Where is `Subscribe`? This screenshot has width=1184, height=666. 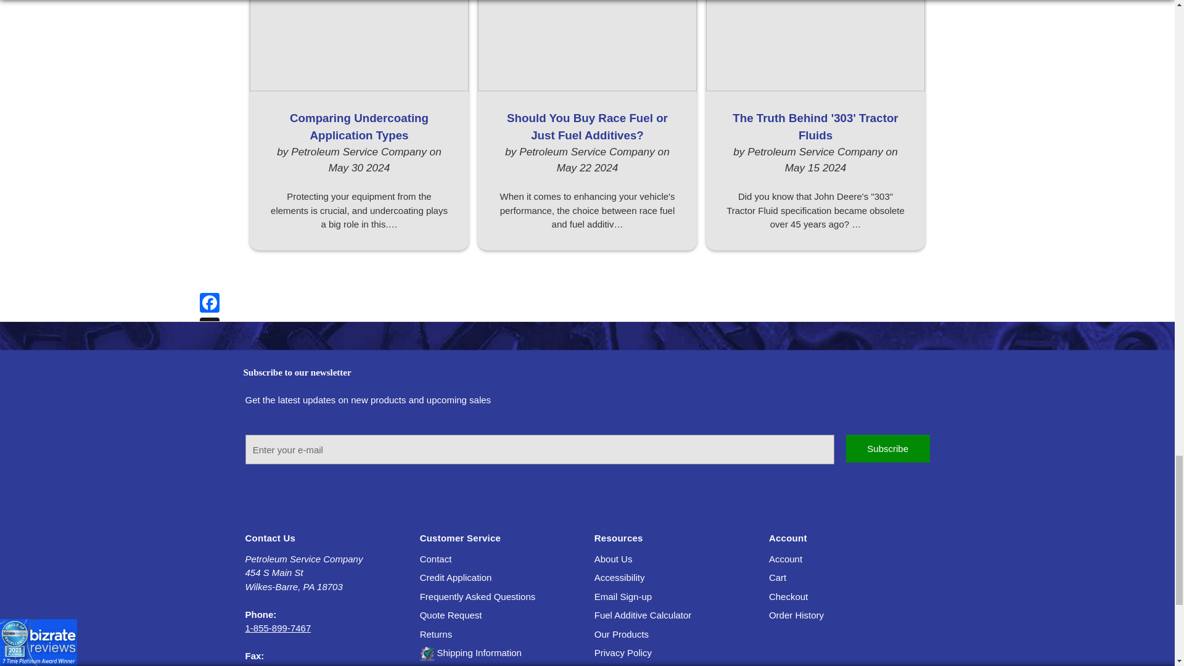
Subscribe is located at coordinates (888, 448).